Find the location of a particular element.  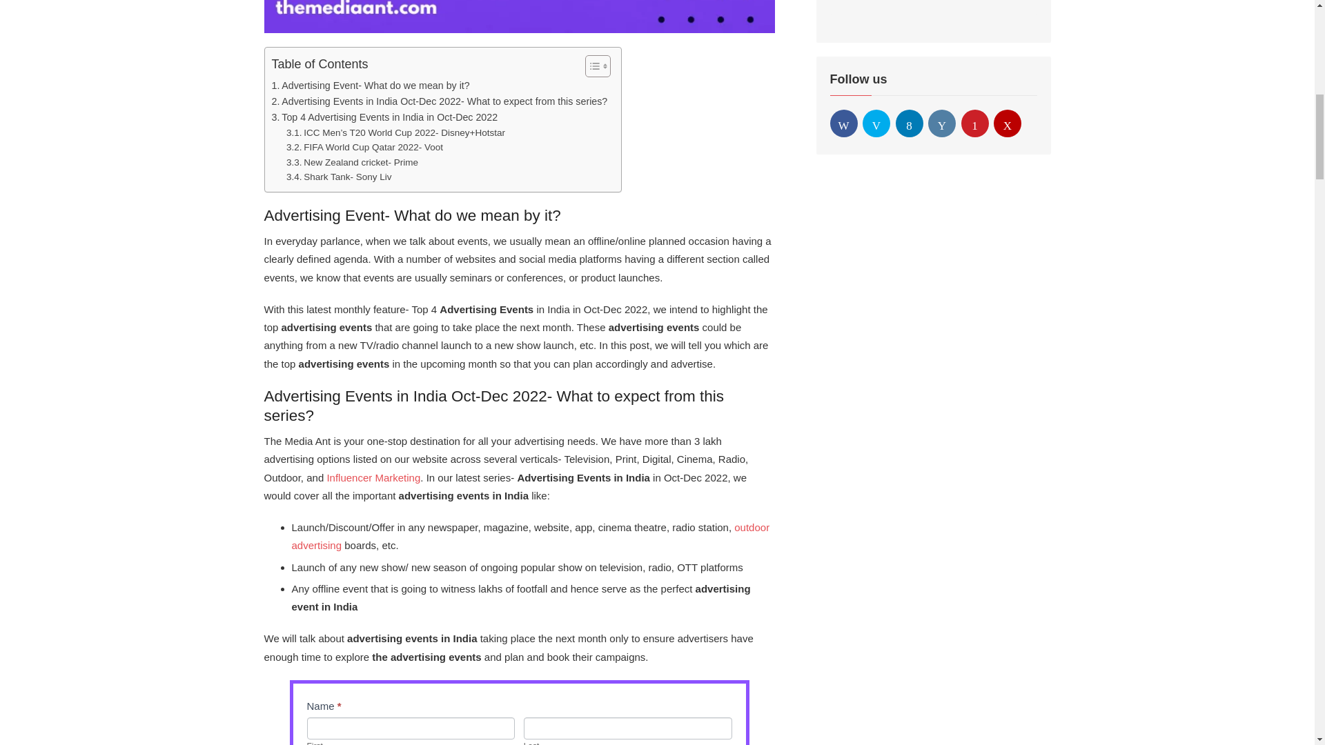

FIFA World Cup Qatar 2022- Voot is located at coordinates (364, 148).